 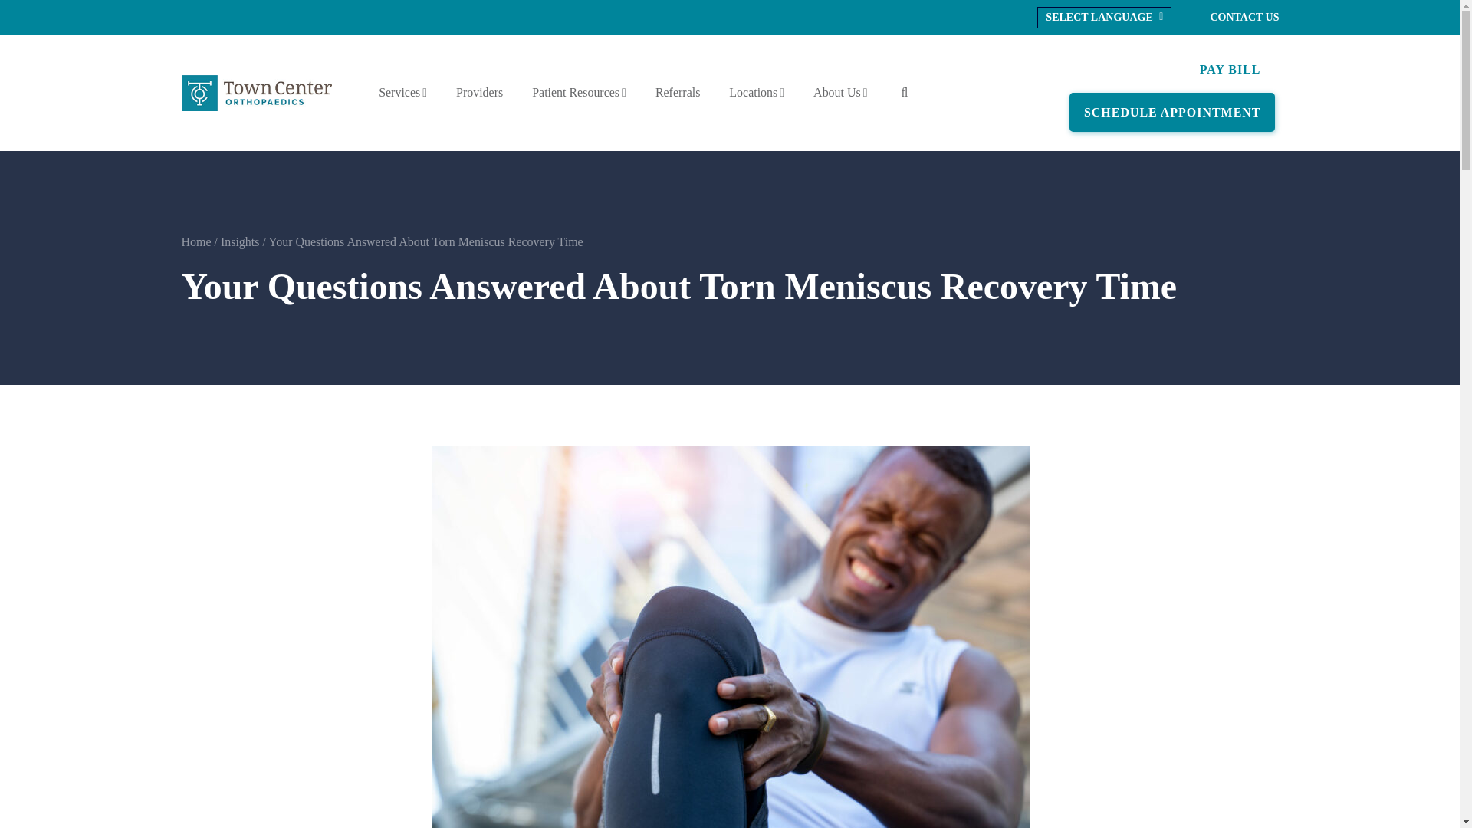 What do you see at coordinates (1106, 17) in the screenshot?
I see `SELECT LANGUAGE` at bounding box center [1106, 17].